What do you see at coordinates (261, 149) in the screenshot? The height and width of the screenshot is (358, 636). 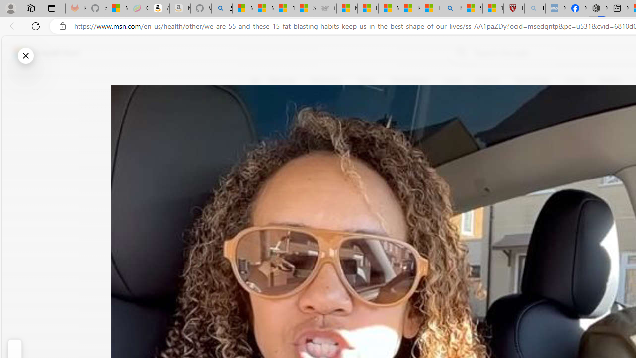 I see `Dislike` at bounding box center [261, 149].